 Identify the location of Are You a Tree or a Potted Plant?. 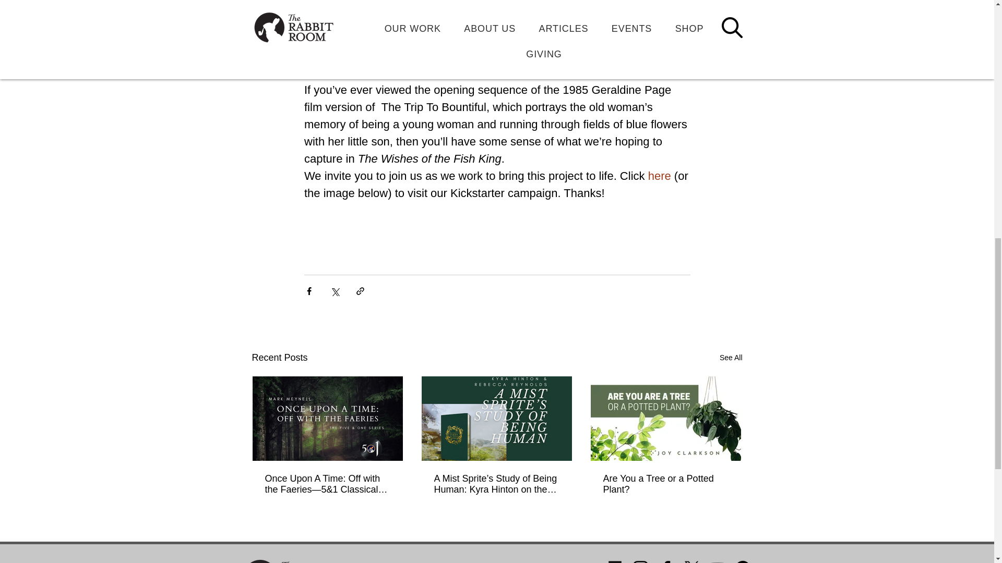
(665, 484).